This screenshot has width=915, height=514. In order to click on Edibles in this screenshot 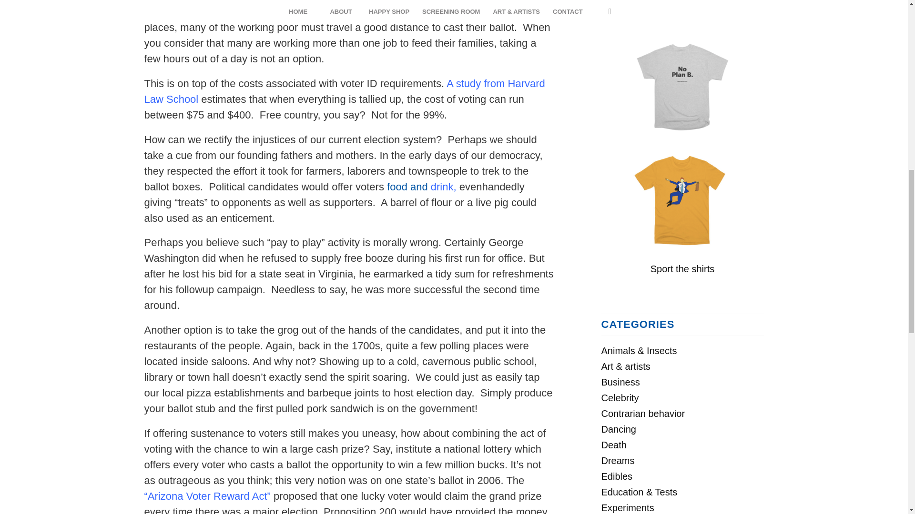, I will do `click(617, 476)`.